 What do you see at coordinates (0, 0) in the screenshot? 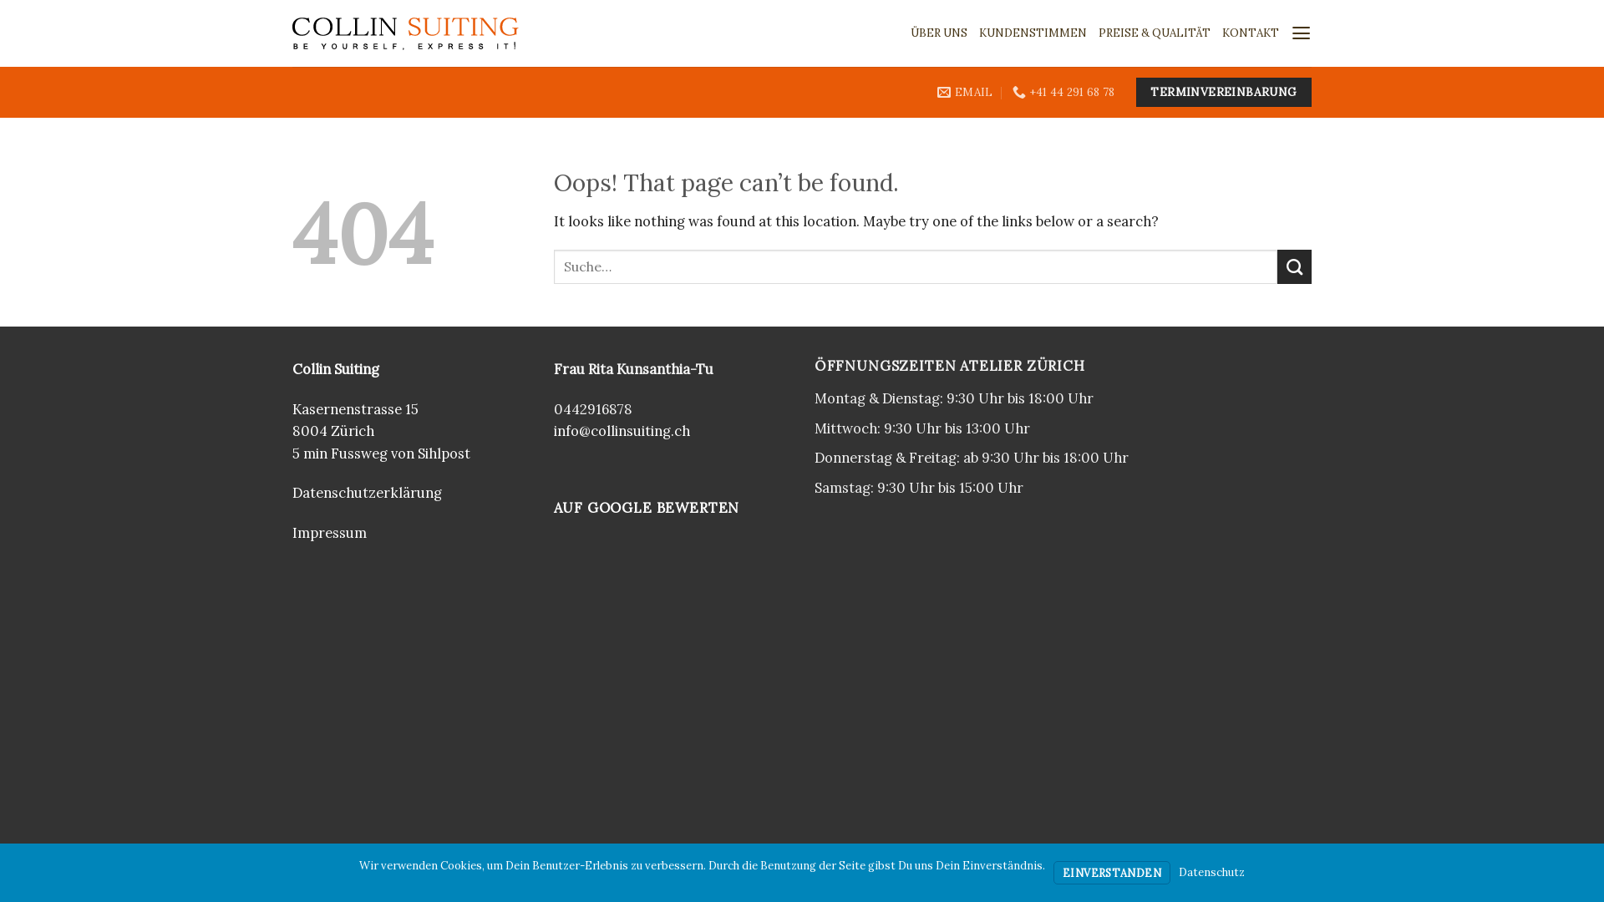
I see `Skip to content` at bounding box center [0, 0].